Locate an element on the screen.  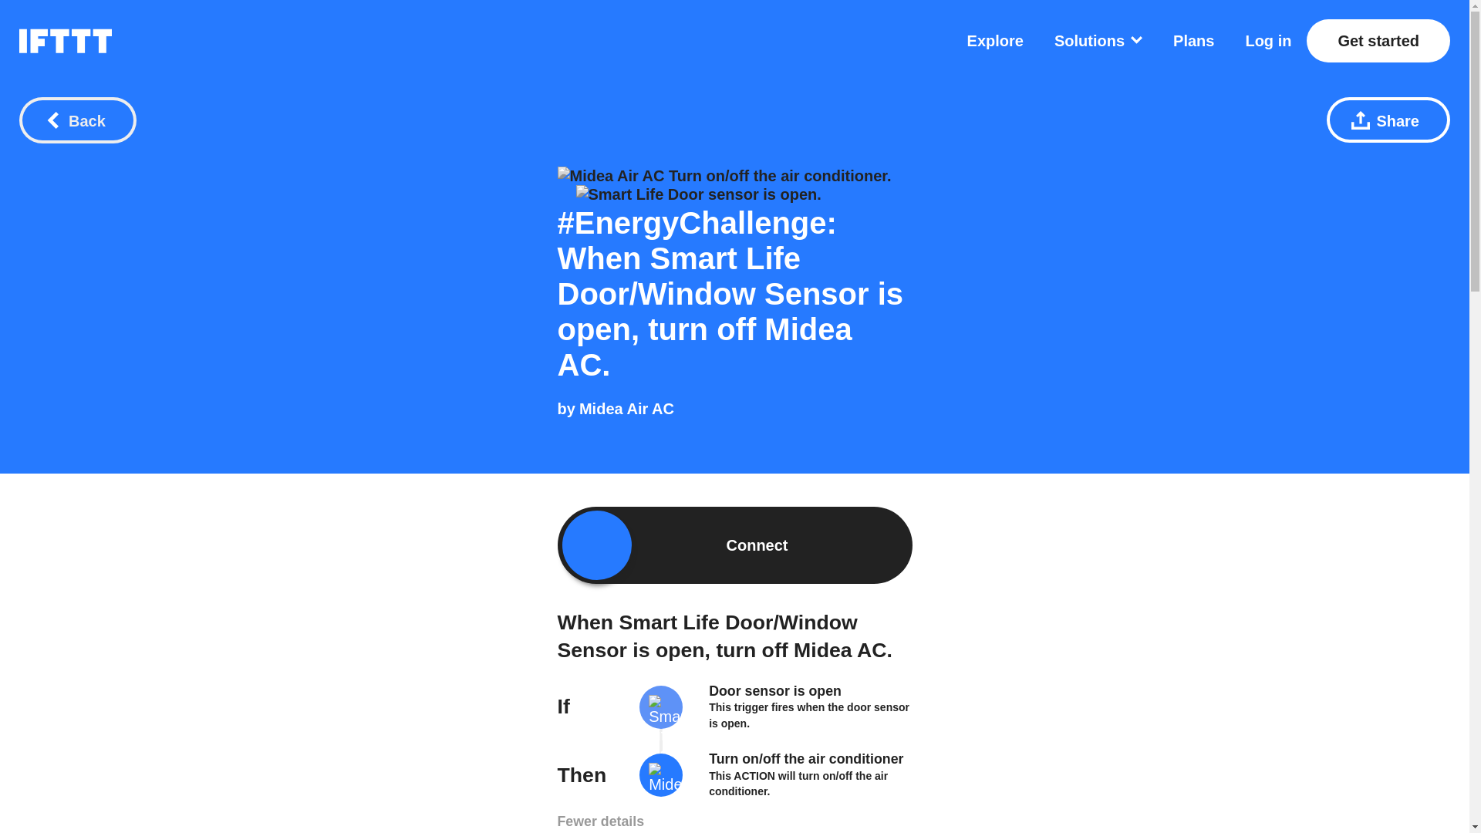
Back is located at coordinates (77, 120).